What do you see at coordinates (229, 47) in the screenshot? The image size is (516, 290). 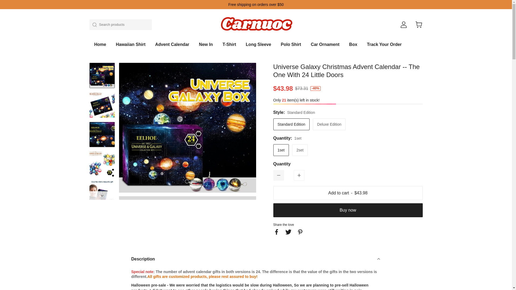 I see `T-Shirt` at bounding box center [229, 47].